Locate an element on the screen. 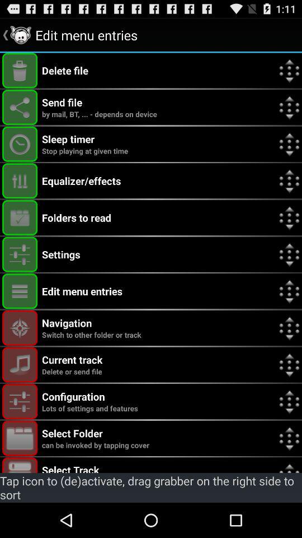 The width and height of the screenshot is (302, 538). send file is located at coordinates (20, 108).